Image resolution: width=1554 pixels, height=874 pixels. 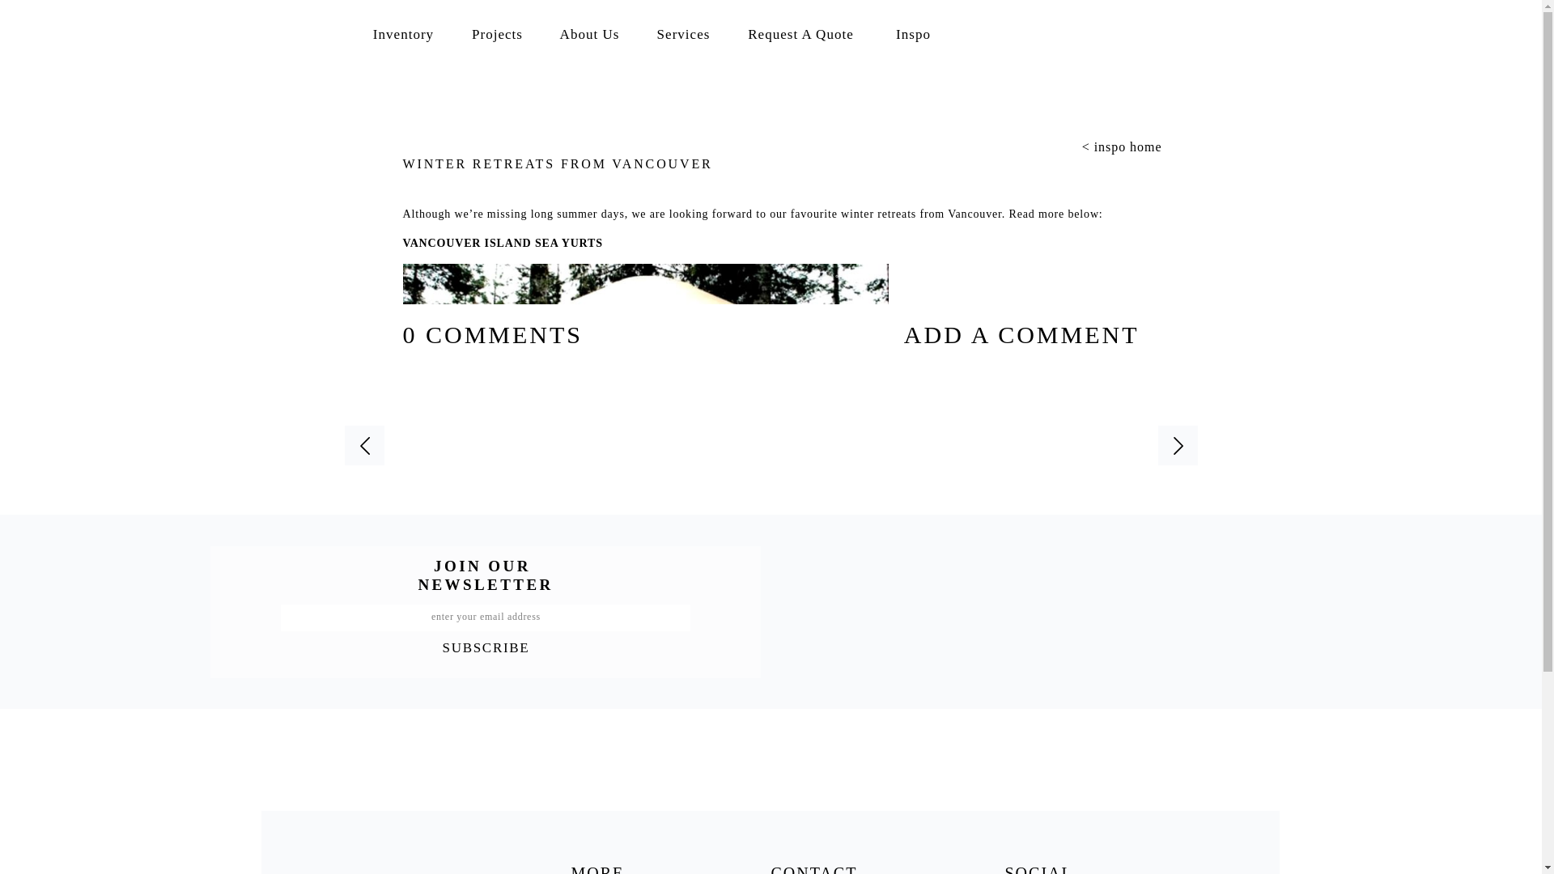 What do you see at coordinates (982, 334) in the screenshot?
I see `ADD A COMMENT` at bounding box center [982, 334].